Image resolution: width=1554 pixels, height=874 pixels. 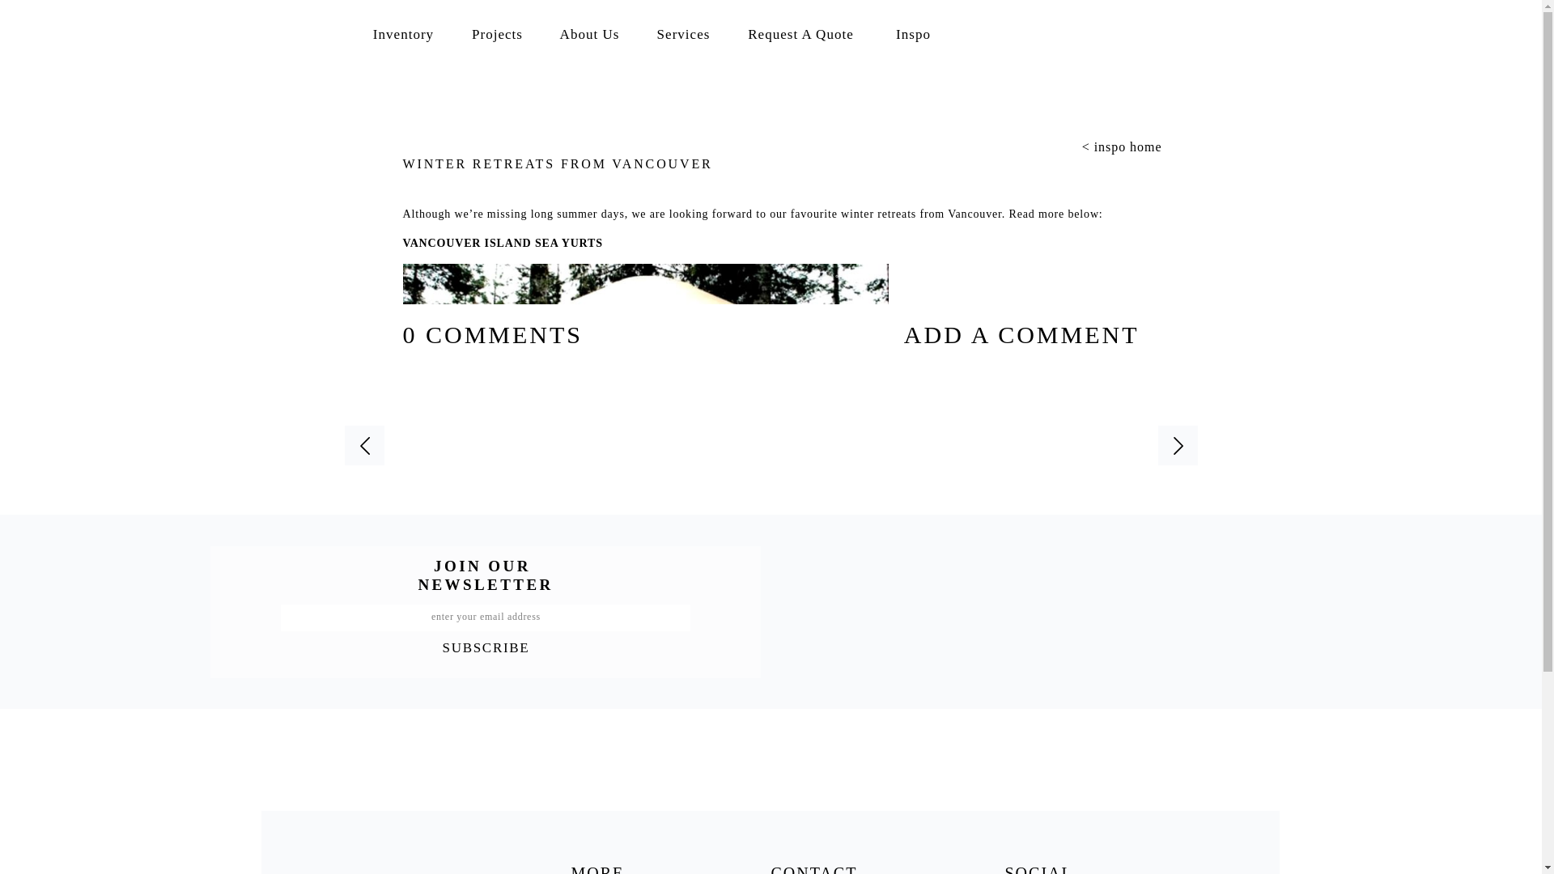 What do you see at coordinates (982, 334) in the screenshot?
I see `ADD A COMMENT` at bounding box center [982, 334].